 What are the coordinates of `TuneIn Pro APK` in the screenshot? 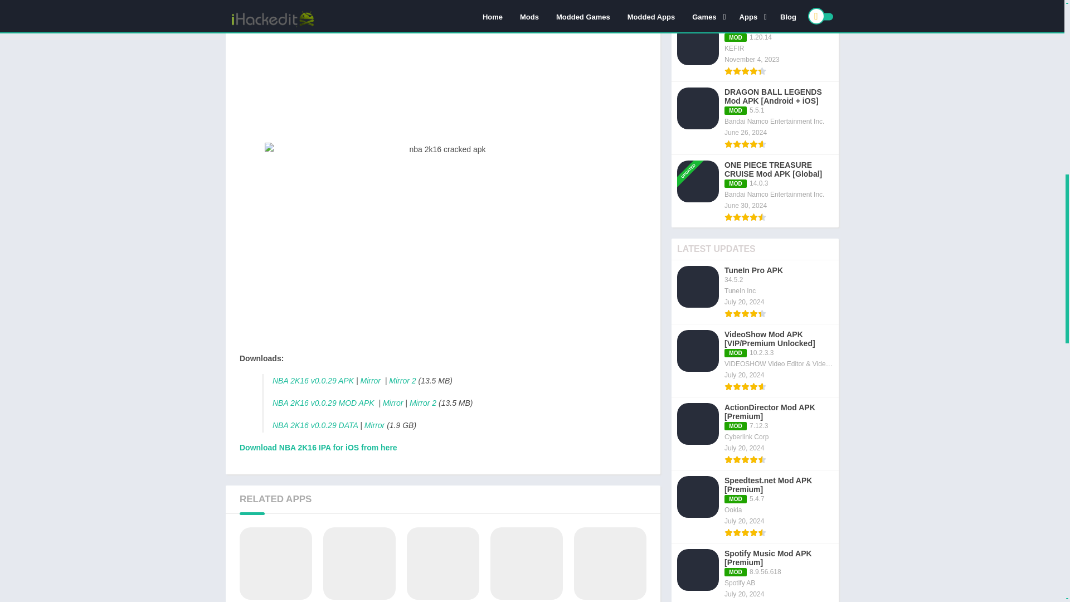 It's located at (276, 565).